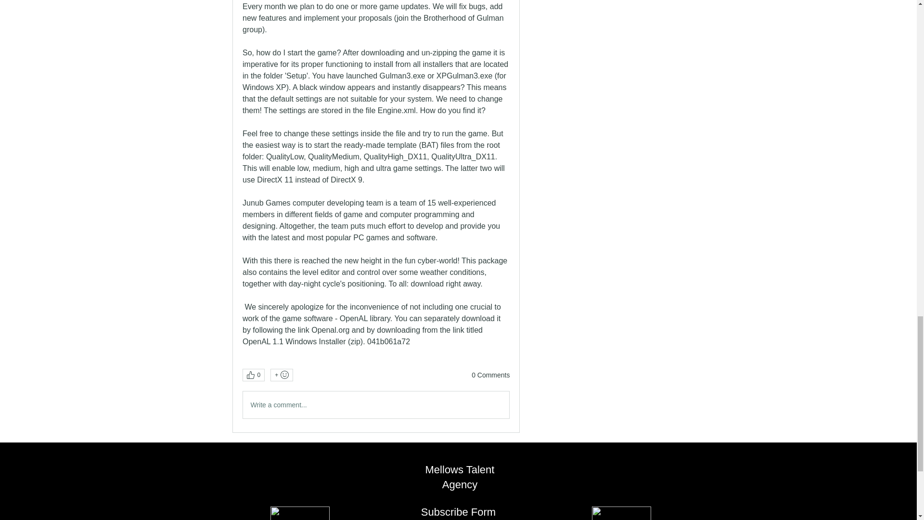 This screenshot has height=520, width=924. I want to click on 0 Comments, so click(490, 376).